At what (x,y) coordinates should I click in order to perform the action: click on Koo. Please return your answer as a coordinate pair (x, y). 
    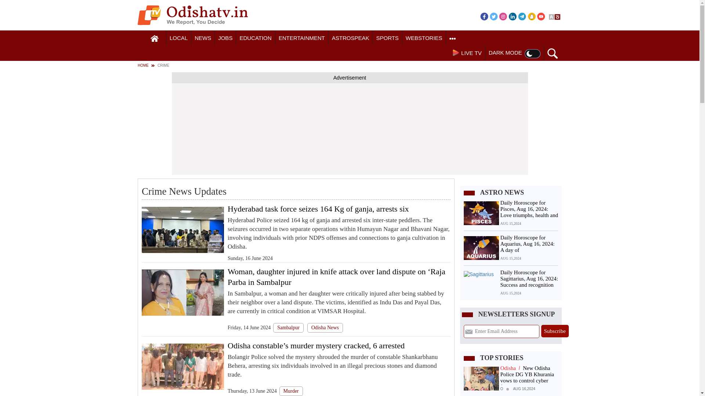
    Looking at the image, I should click on (532, 16).